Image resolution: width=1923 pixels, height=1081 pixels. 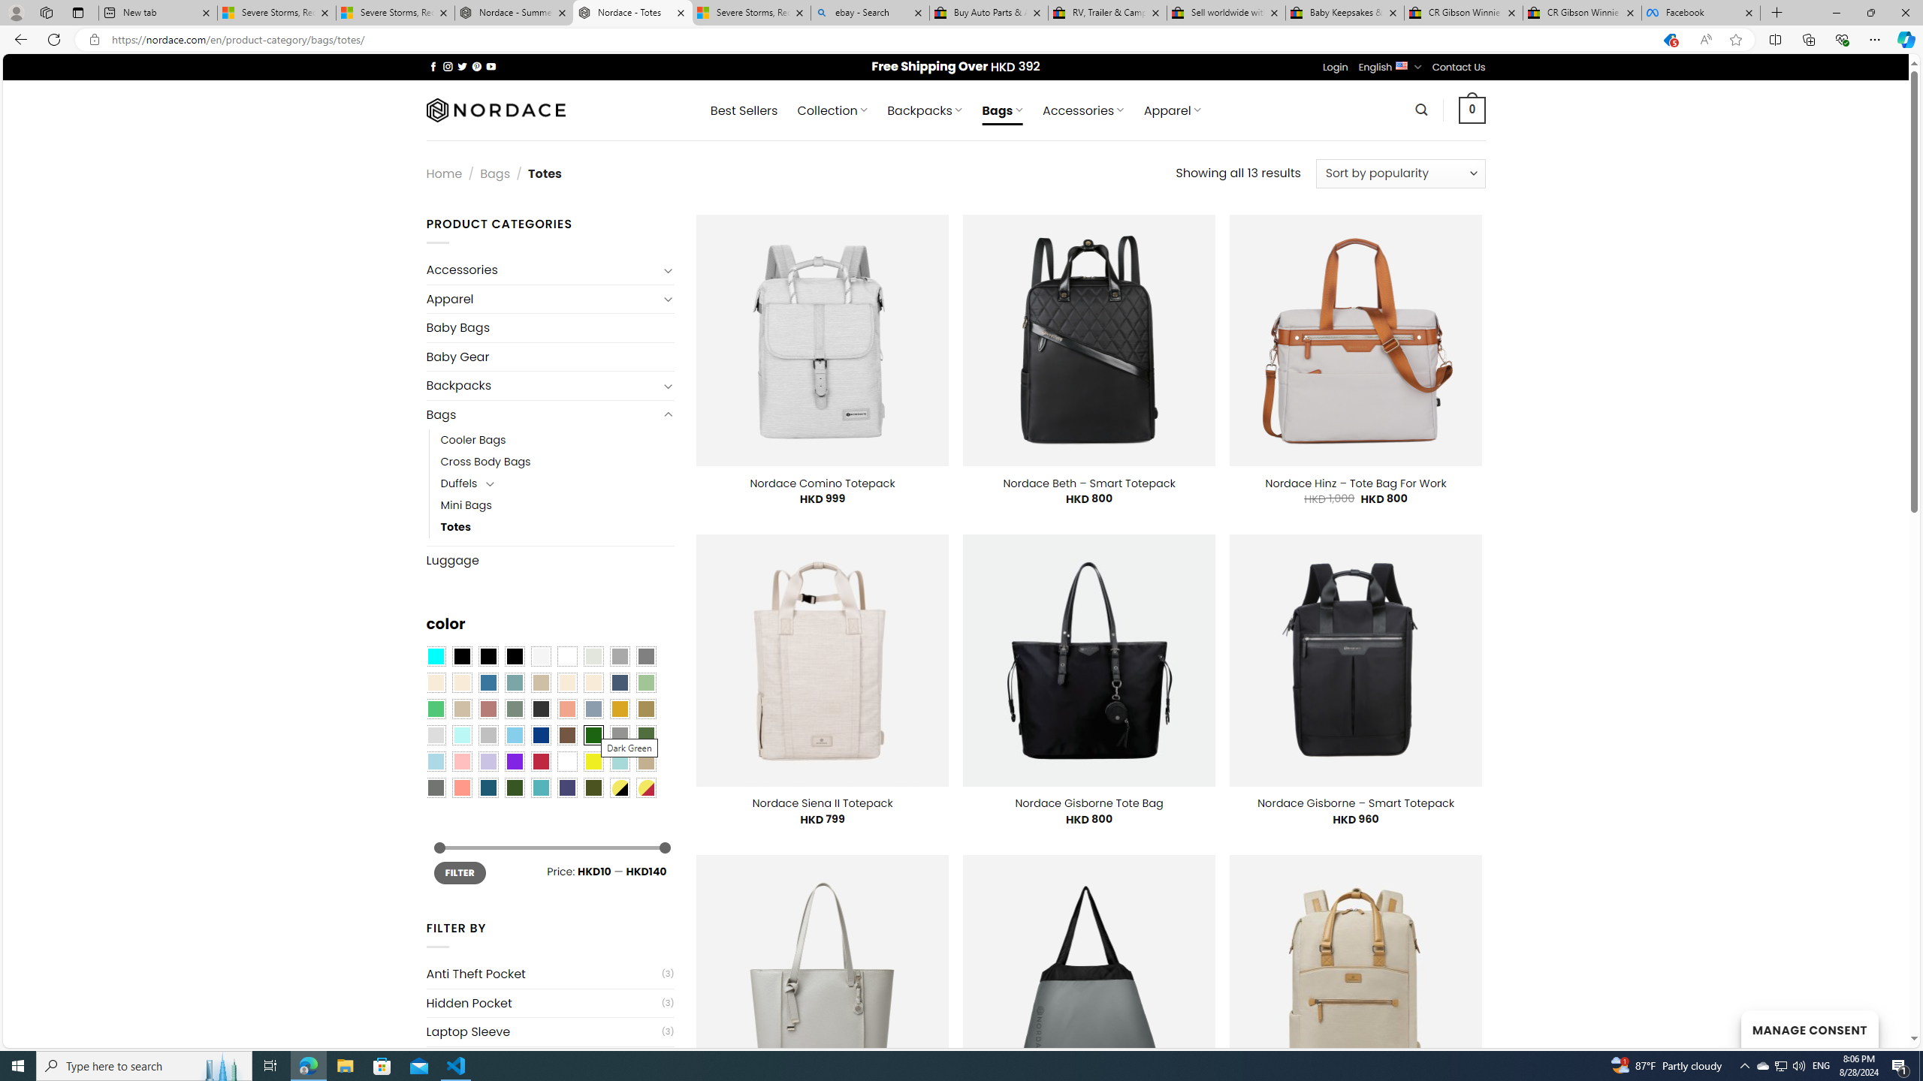 I want to click on Beige-Brown, so click(x=461, y=683).